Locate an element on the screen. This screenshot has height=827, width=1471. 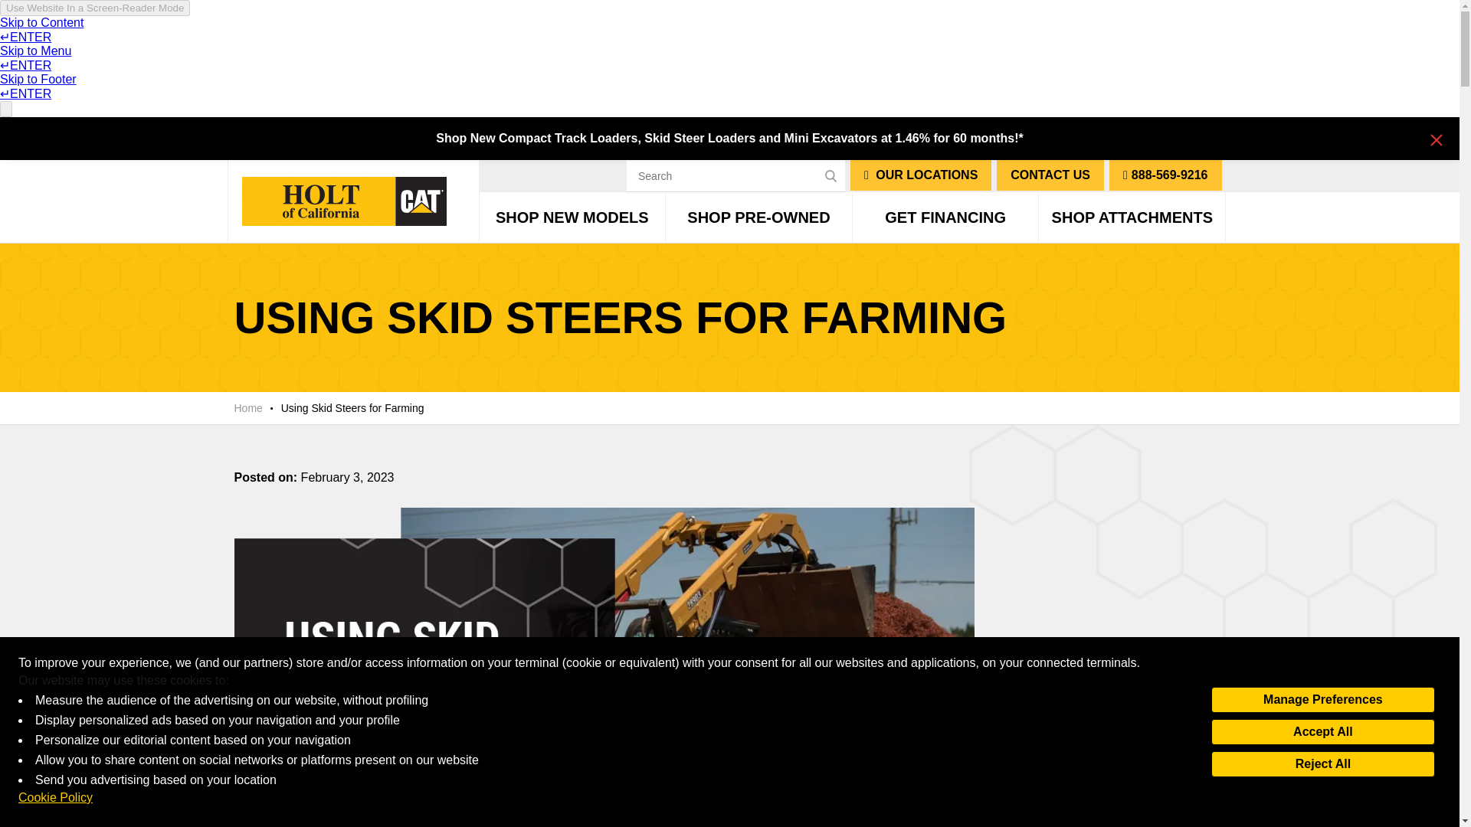
Accept All is located at coordinates (1322, 732).